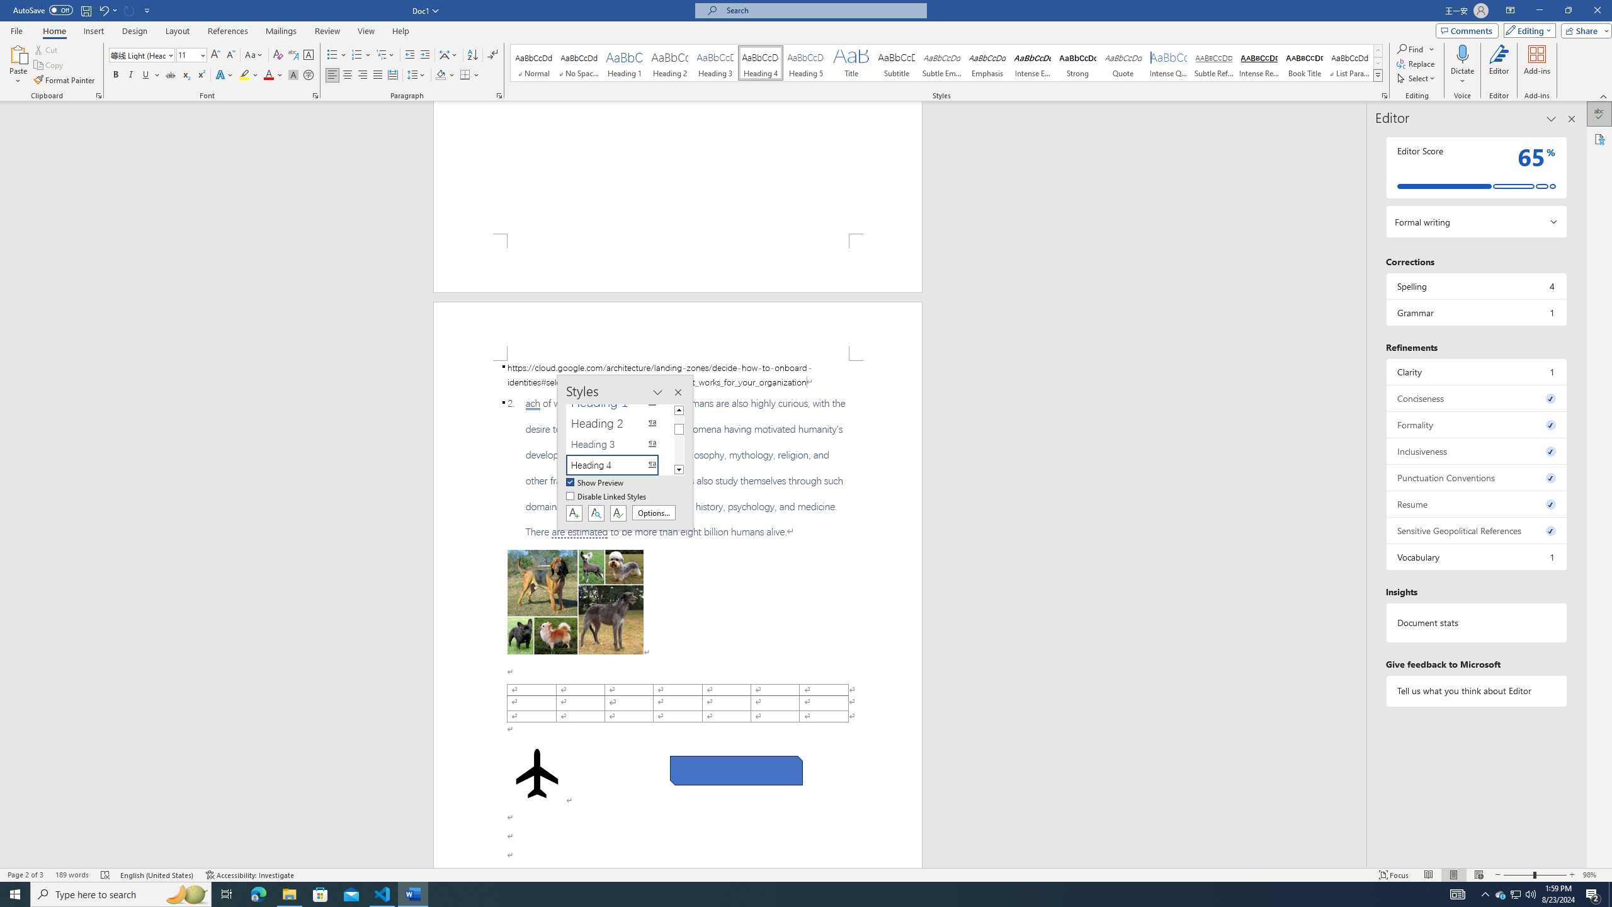 This screenshot has width=1612, height=907. What do you see at coordinates (147, 10) in the screenshot?
I see `Customize Quick Access Toolbar` at bounding box center [147, 10].